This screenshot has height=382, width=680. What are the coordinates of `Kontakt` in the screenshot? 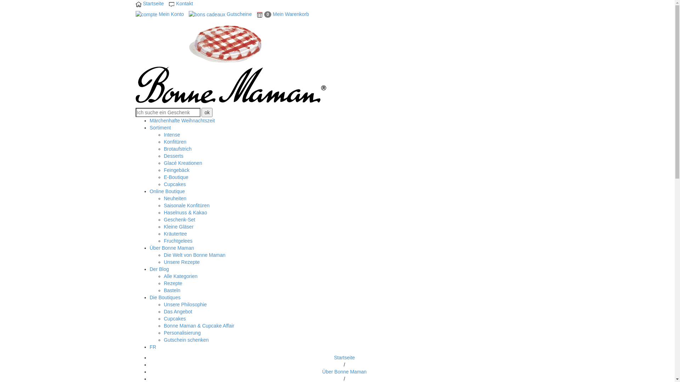 It's located at (181, 4).